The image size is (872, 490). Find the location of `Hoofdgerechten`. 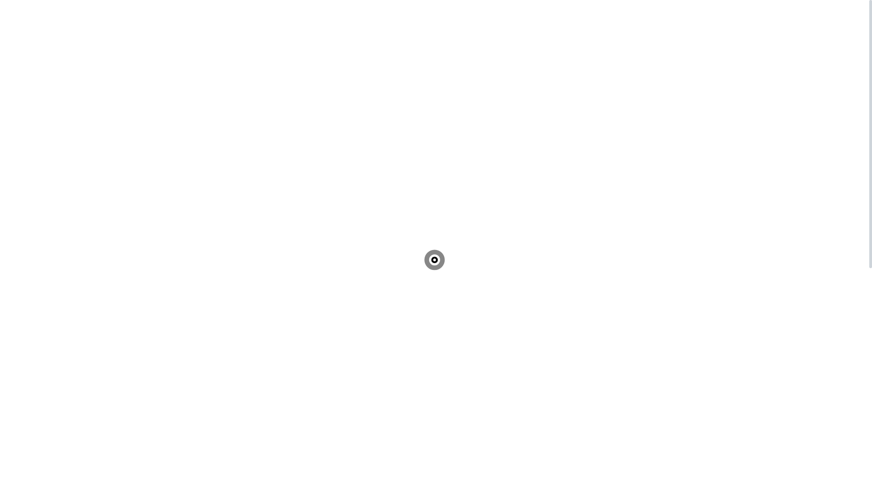

Hoofdgerechten is located at coordinates (64, 395).